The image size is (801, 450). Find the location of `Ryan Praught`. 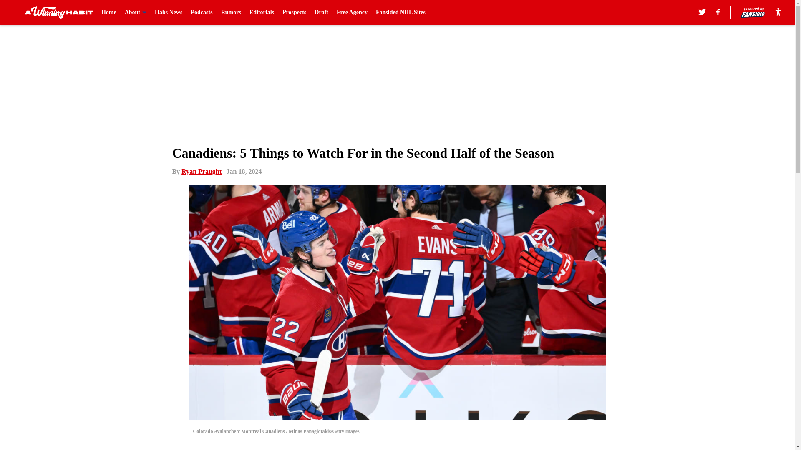

Ryan Praught is located at coordinates (202, 171).